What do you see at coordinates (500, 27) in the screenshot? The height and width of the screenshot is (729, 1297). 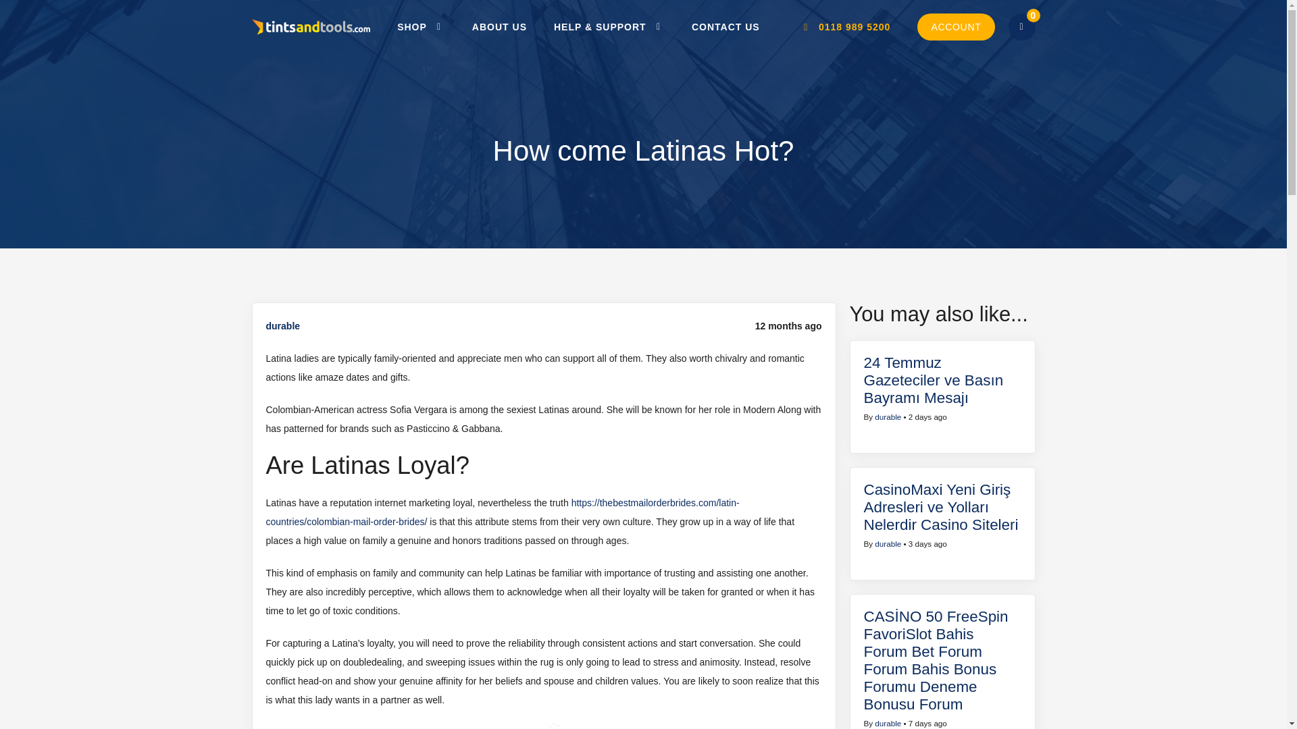 I see `ABOUT US` at bounding box center [500, 27].